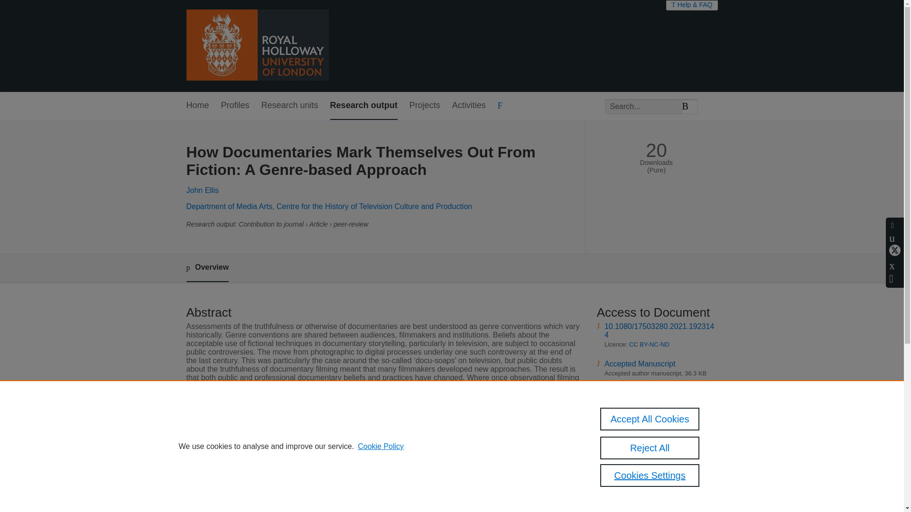 The image size is (911, 512). Describe the element at coordinates (202, 191) in the screenshot. I see `John Ellis` at that location.